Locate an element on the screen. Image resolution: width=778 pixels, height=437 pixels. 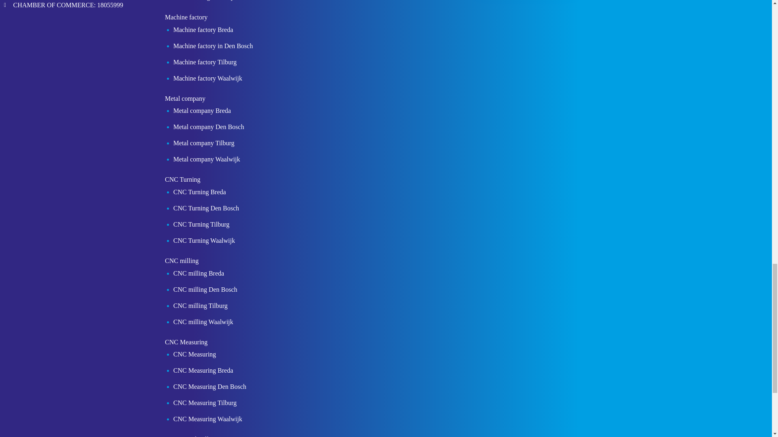
Turning and milling is located at coordinates (188, 436).